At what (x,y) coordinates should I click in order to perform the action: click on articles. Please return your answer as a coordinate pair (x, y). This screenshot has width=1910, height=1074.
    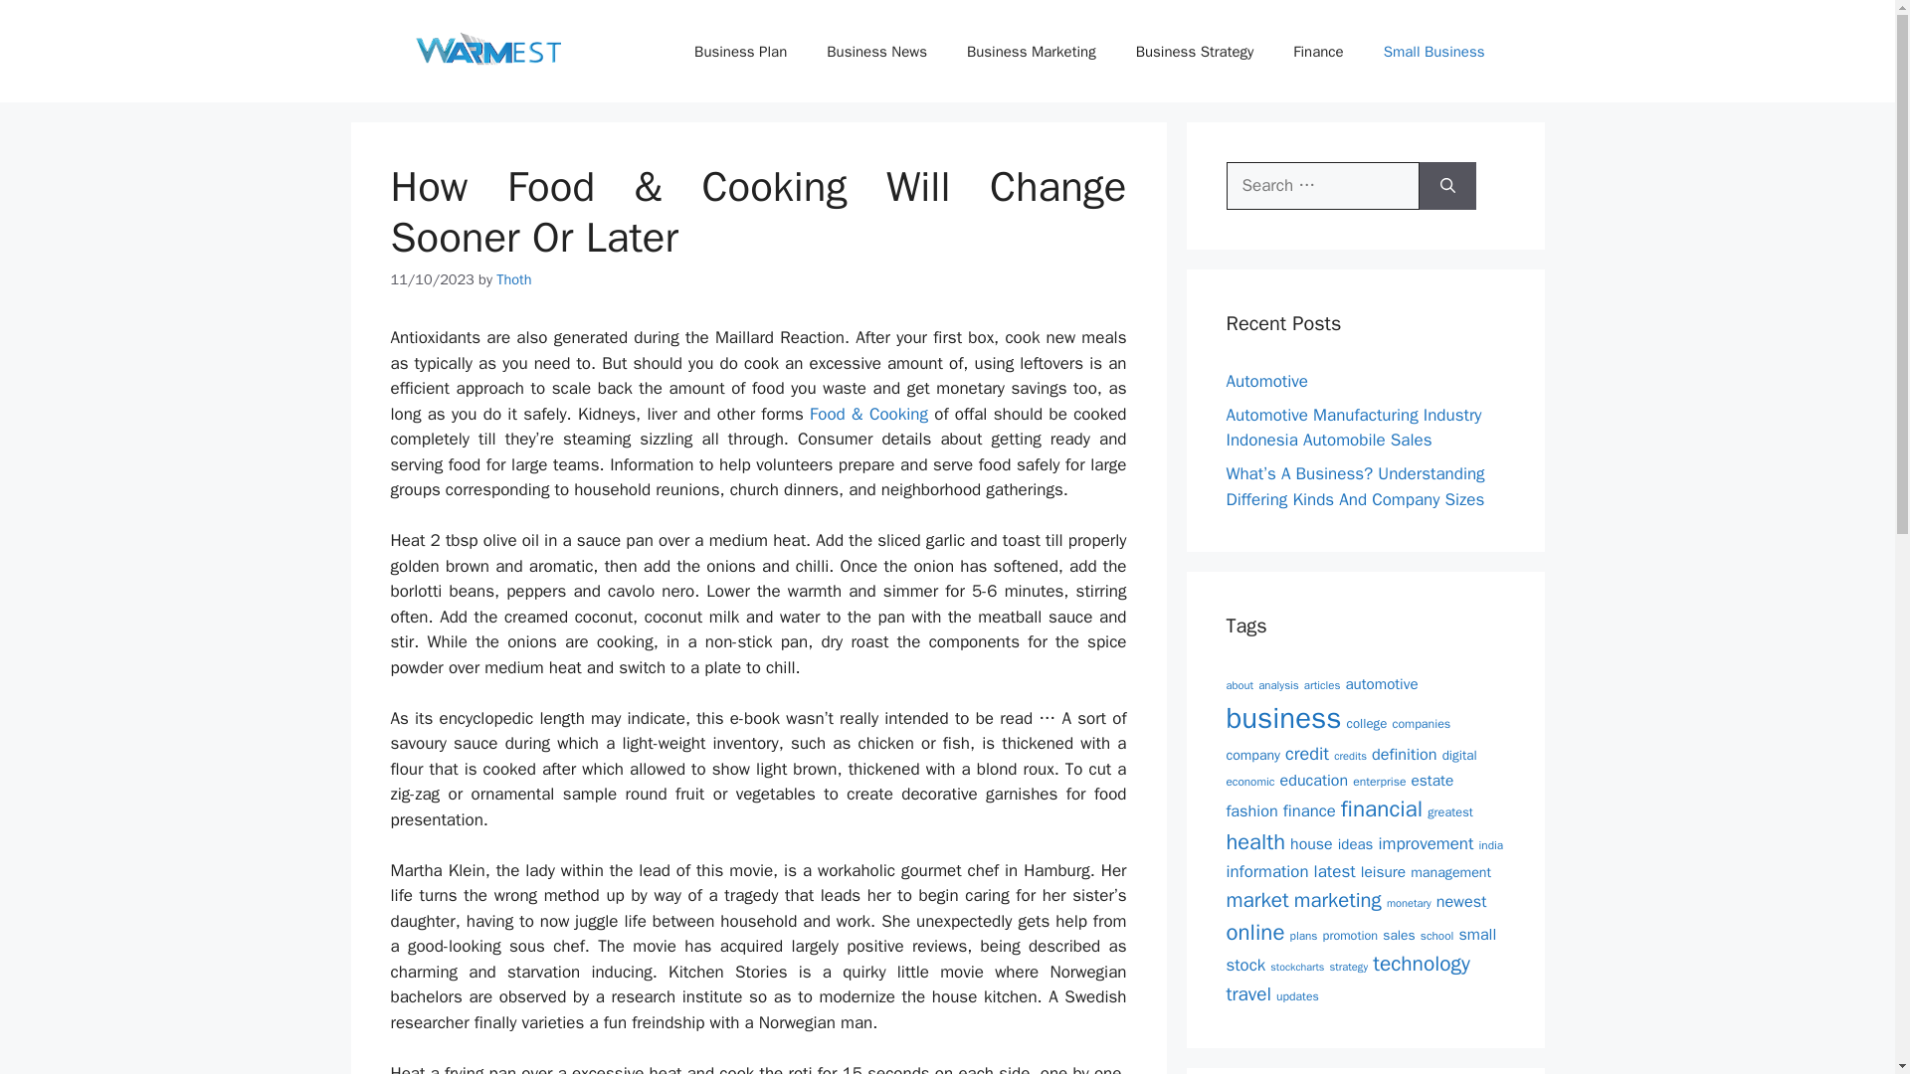
    Looking at the image, I should click on (1322, 684).